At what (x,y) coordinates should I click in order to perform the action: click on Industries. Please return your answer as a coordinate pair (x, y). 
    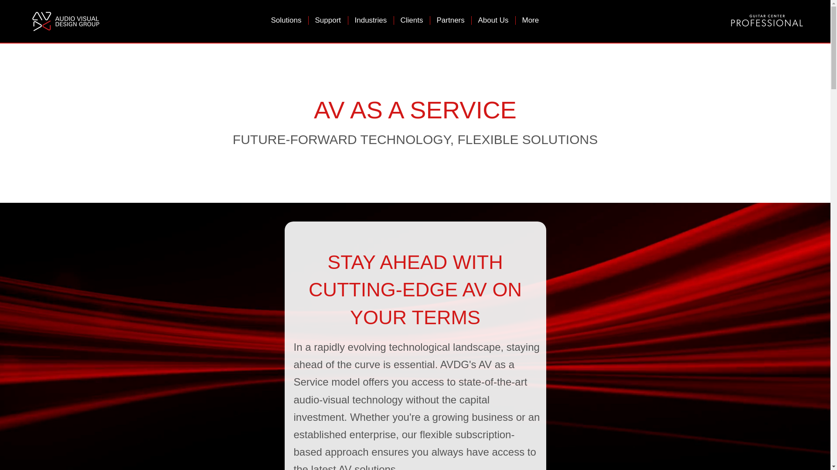
    Looking at the image, I should click on (371, 20).